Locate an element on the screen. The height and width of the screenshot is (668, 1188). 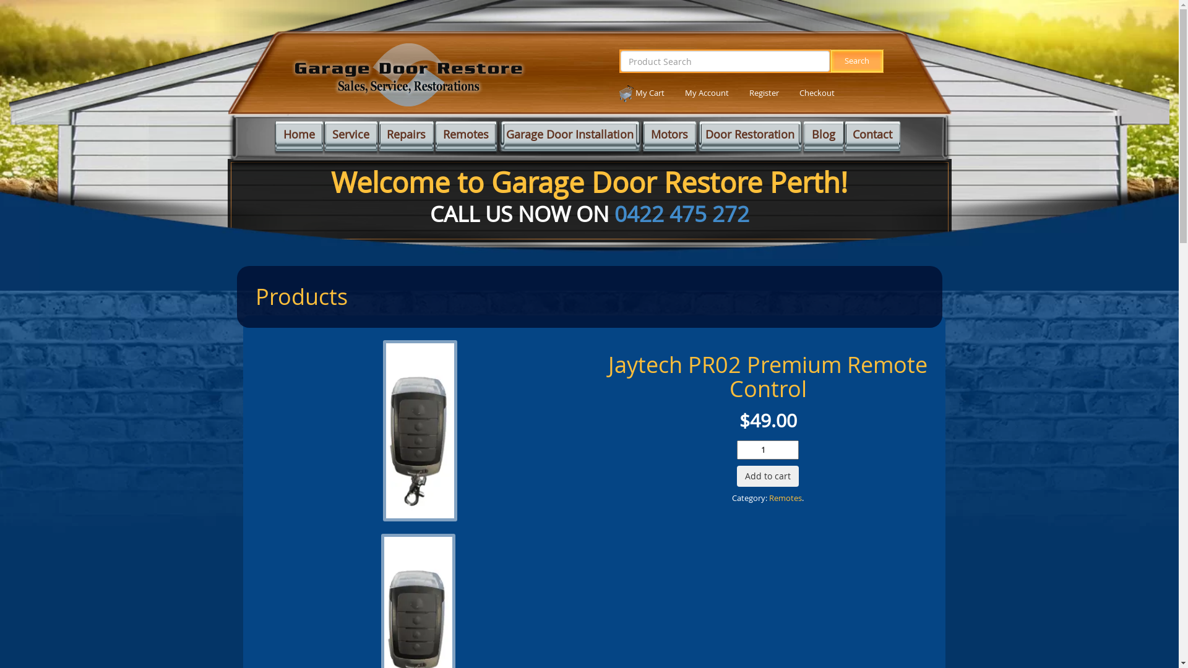
Search is located at coordinates (857, 61).